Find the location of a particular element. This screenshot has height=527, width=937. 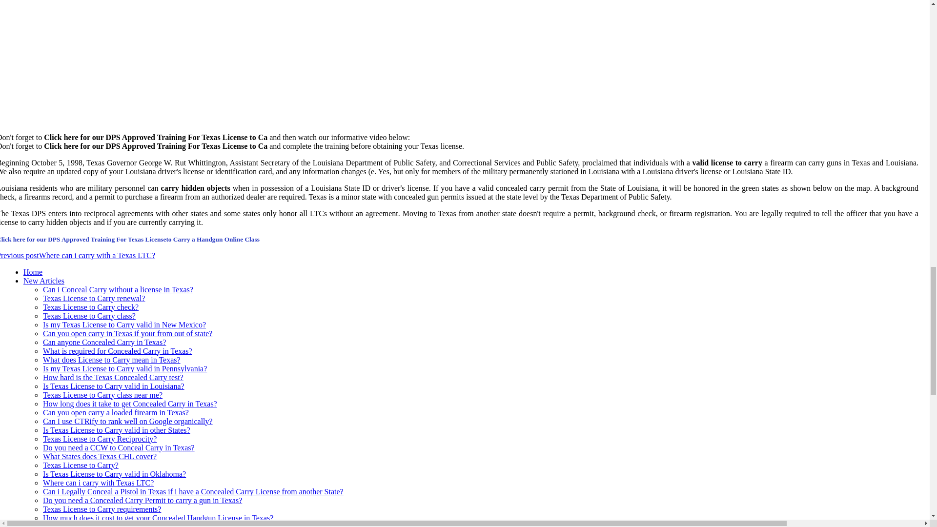

How hard is the Texas Concealed Carry test? is located at coordinates (113, 377).